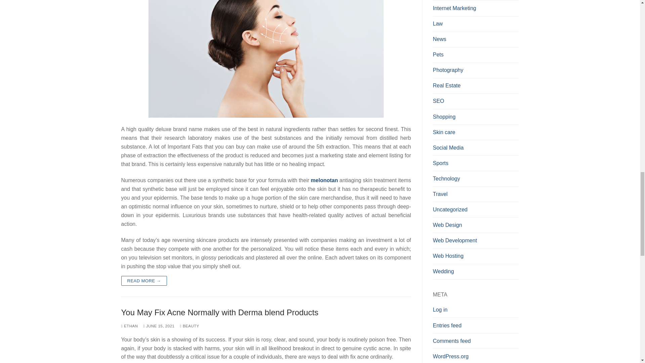 Image resolution: width=645 pixels, height=363 pixels. I want to click on JUNE 15, 2021, so click(159, 326).